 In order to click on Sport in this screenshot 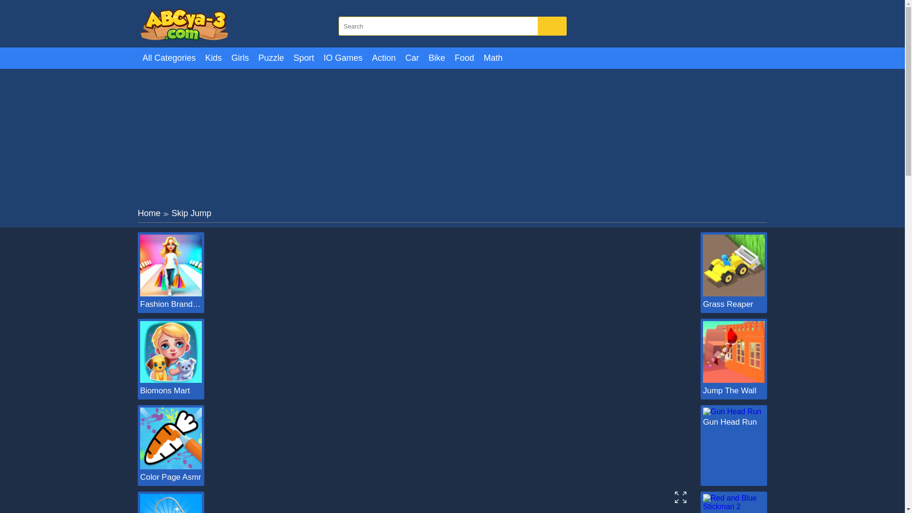, I will do `click(304, 58)`.